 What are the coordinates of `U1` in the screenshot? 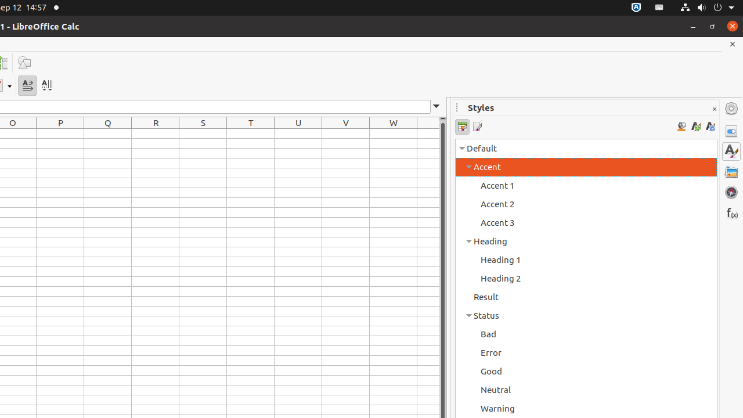 It's located at (298, 134).